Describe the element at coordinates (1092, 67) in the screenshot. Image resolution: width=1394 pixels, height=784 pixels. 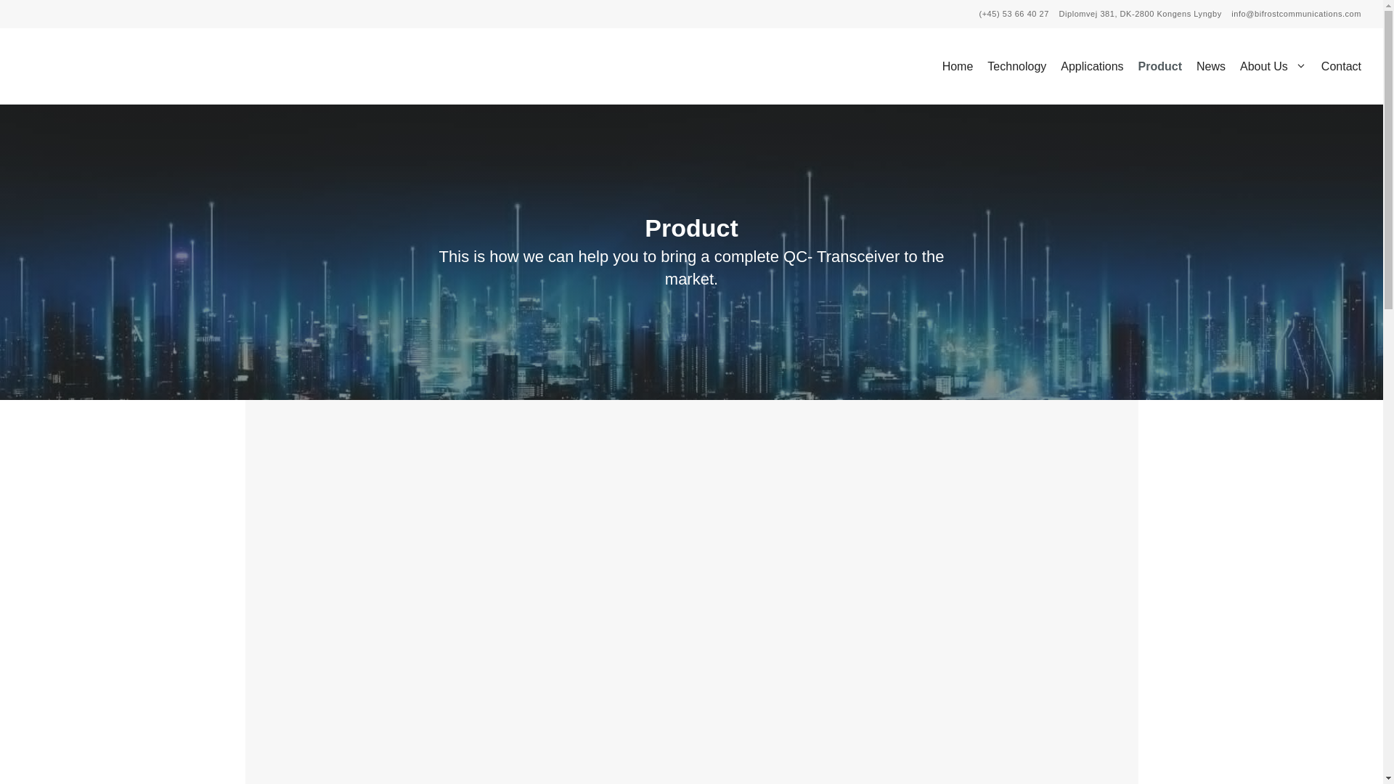
I see `Applications` at that location.